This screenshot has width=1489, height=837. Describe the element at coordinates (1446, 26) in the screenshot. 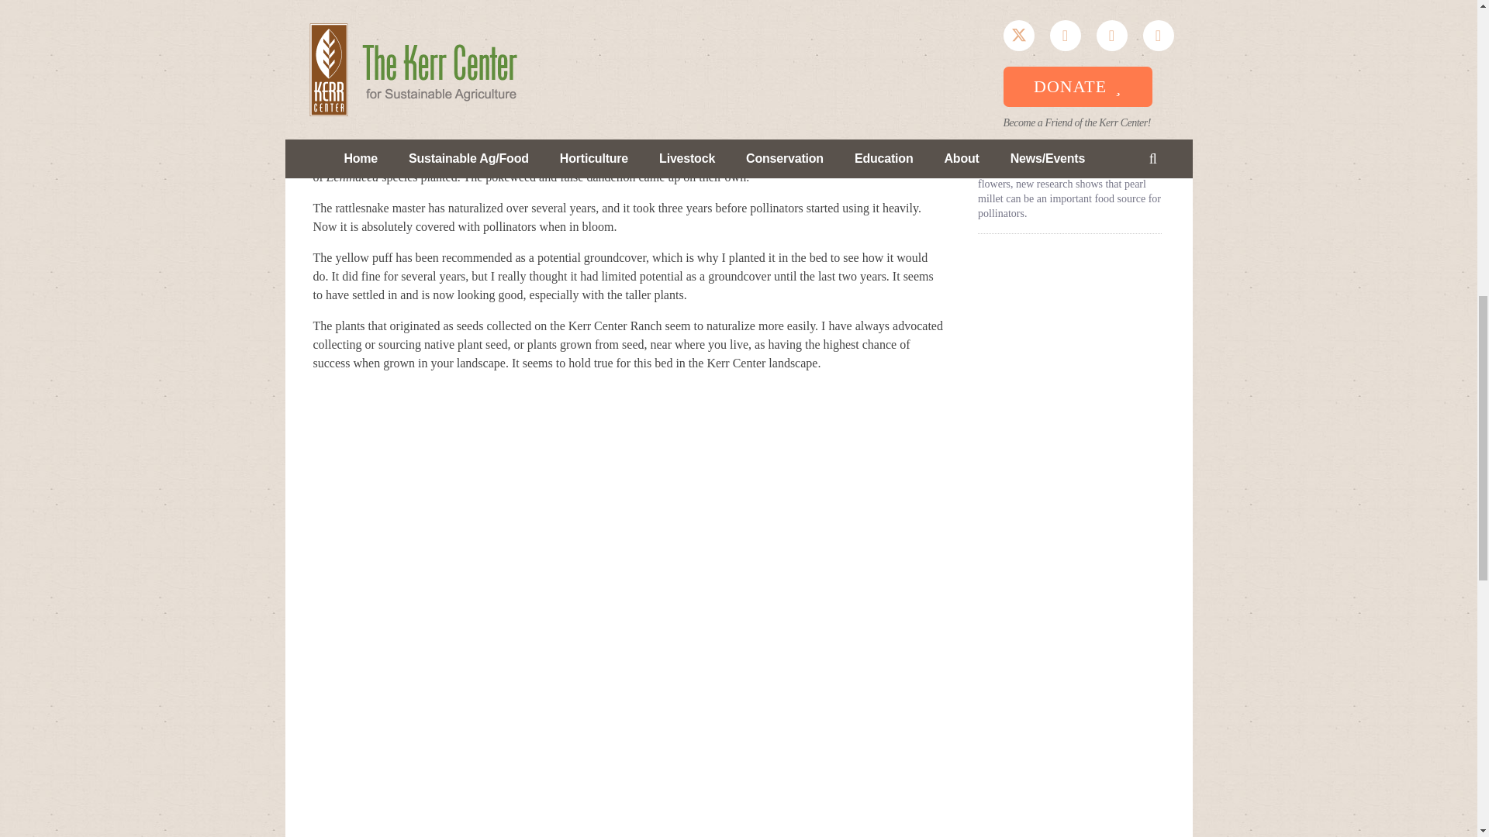

I see `Back to top` at that location.